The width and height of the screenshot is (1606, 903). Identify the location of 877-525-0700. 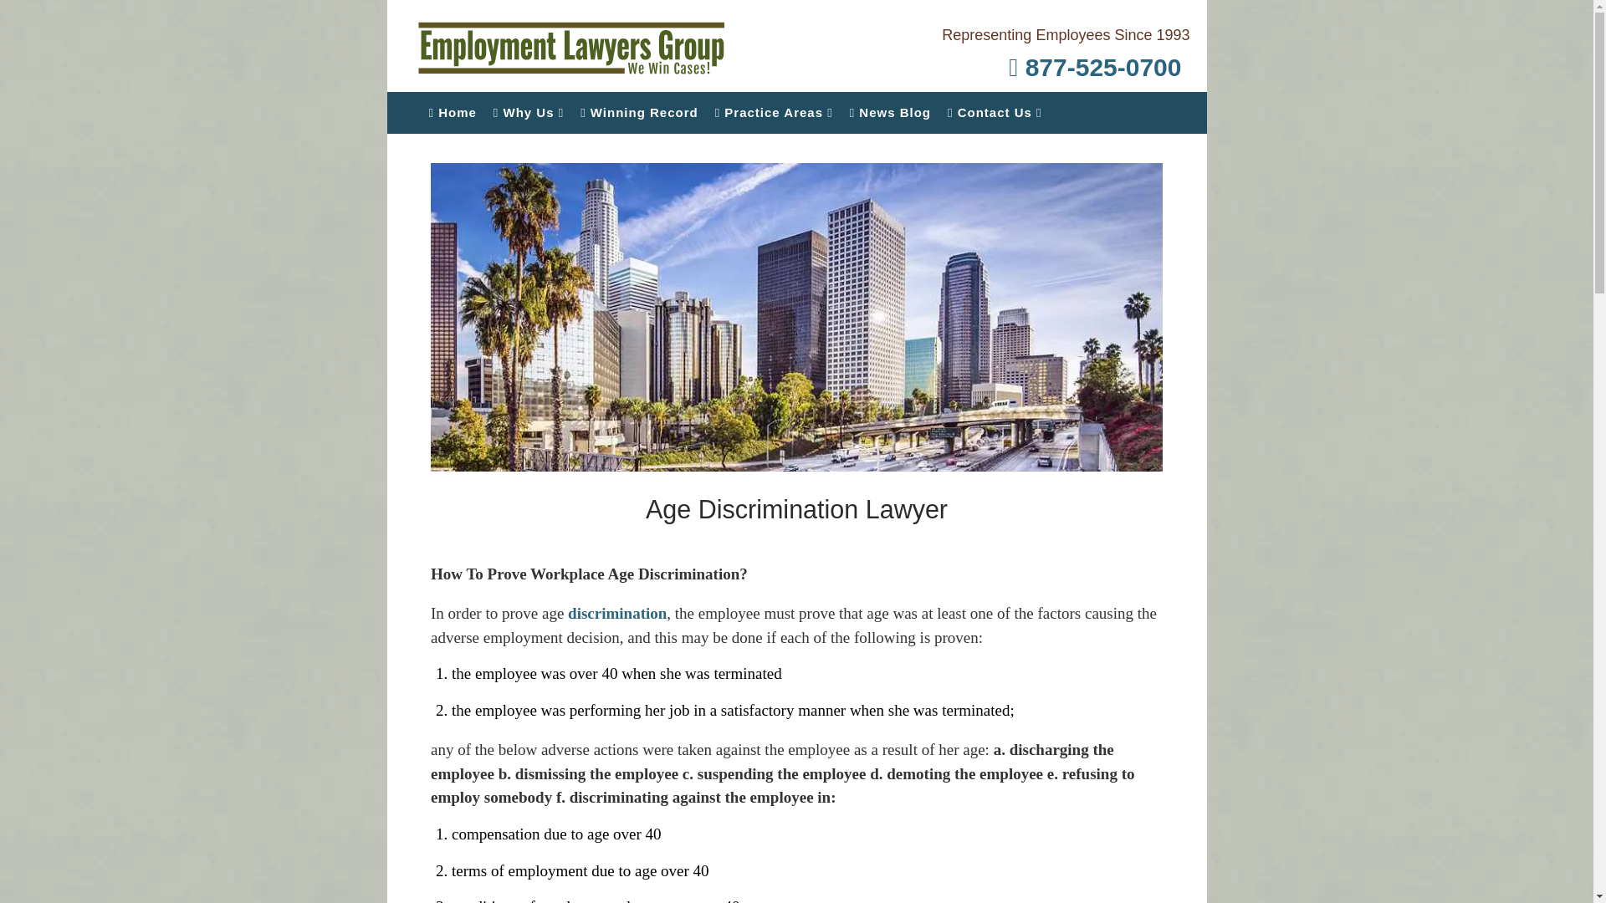
(1066, 67).